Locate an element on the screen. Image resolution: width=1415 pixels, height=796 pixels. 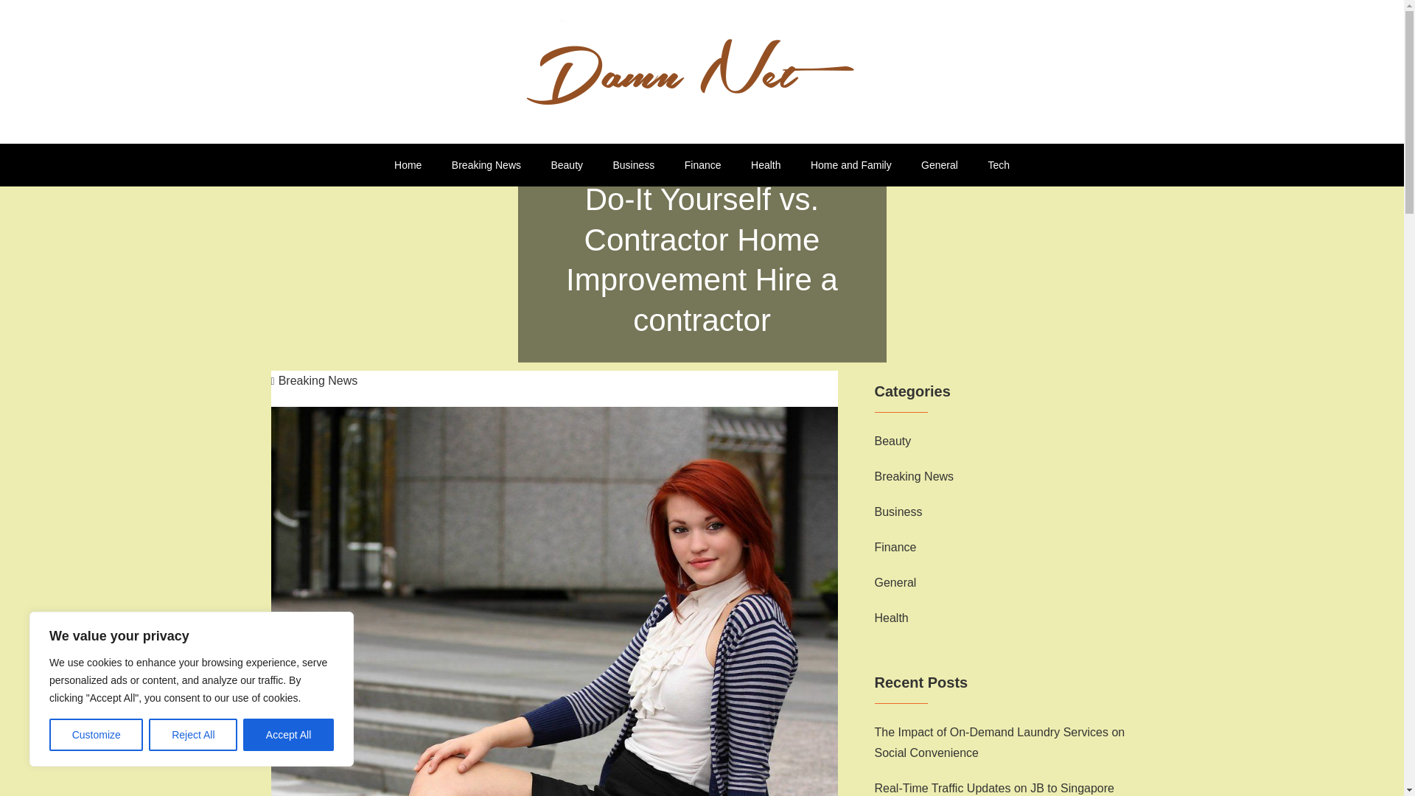
Home is located at coordinates (407, 165).